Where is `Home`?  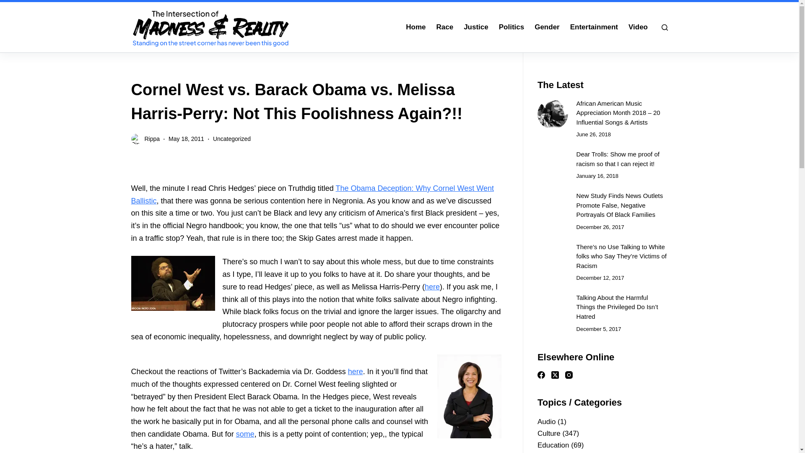
Home is located at coordinates (416, 27).